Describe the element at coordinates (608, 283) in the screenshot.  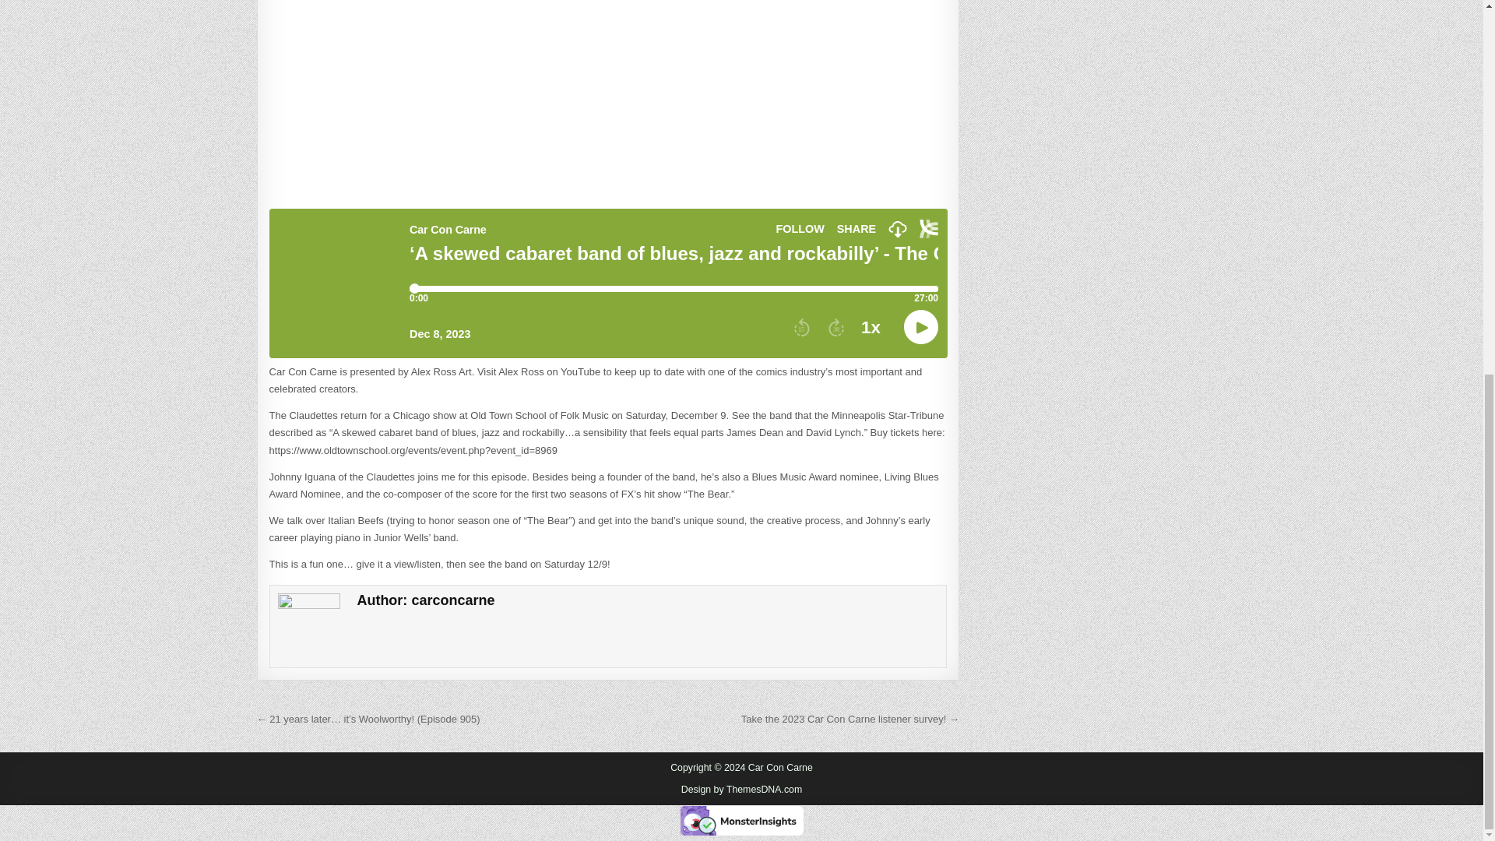
I see `Embed Player` at that location.